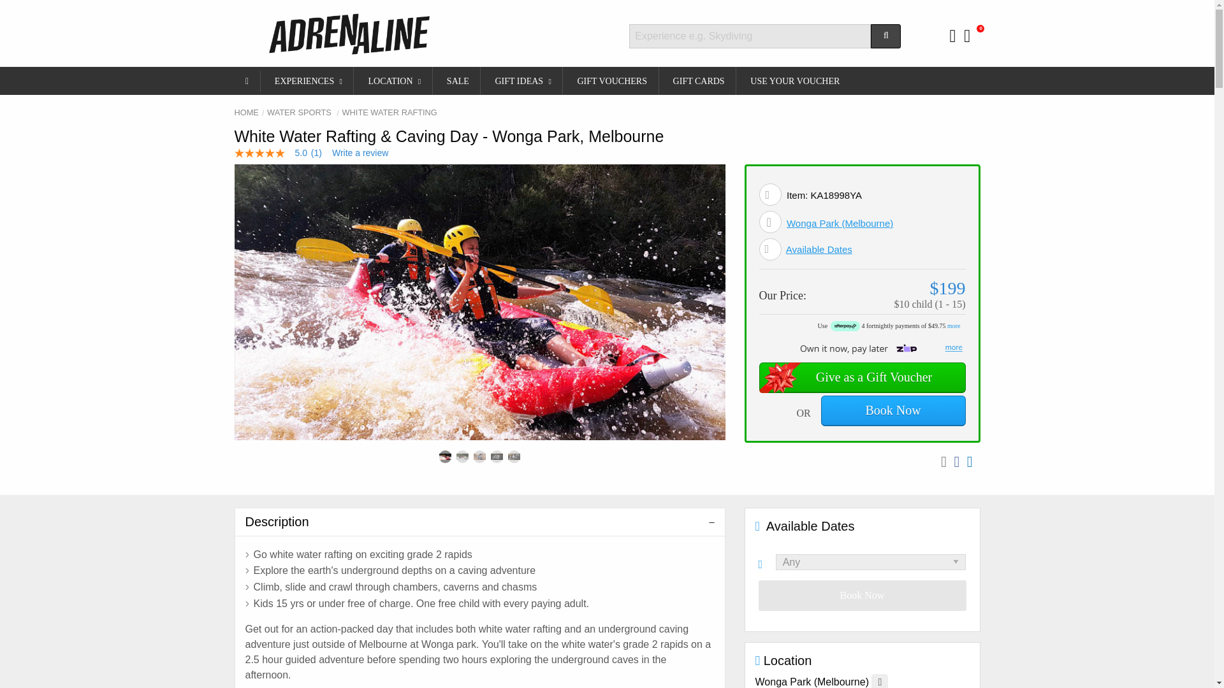 Image resolution: width=1224 pixels, height=688 pixels. Describe the element at coordinates (768, 562) in the screenshot. I see `Prefered Time` at that location.